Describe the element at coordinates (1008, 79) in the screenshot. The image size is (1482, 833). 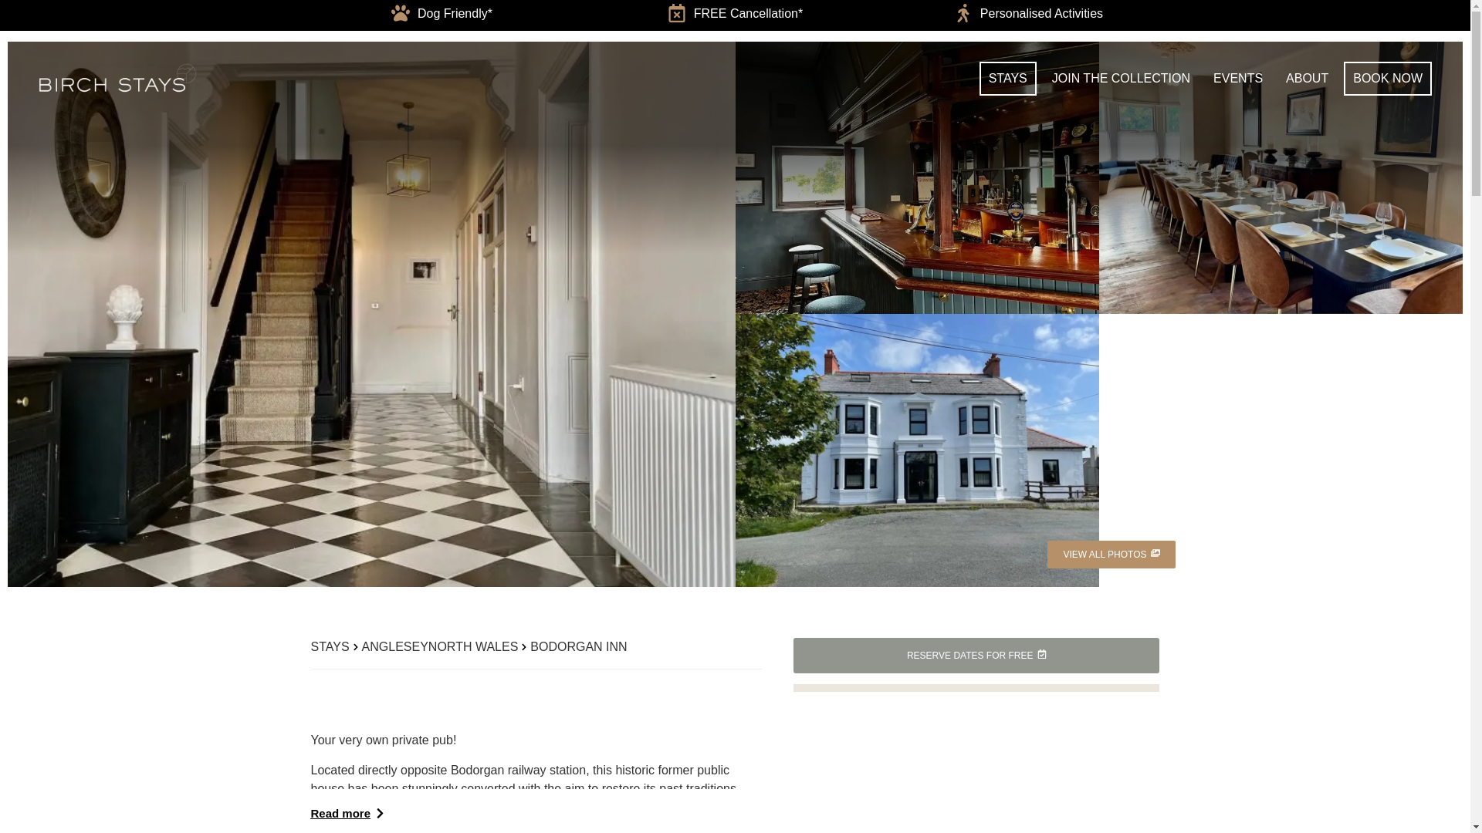
I see `STAYS` at that location.